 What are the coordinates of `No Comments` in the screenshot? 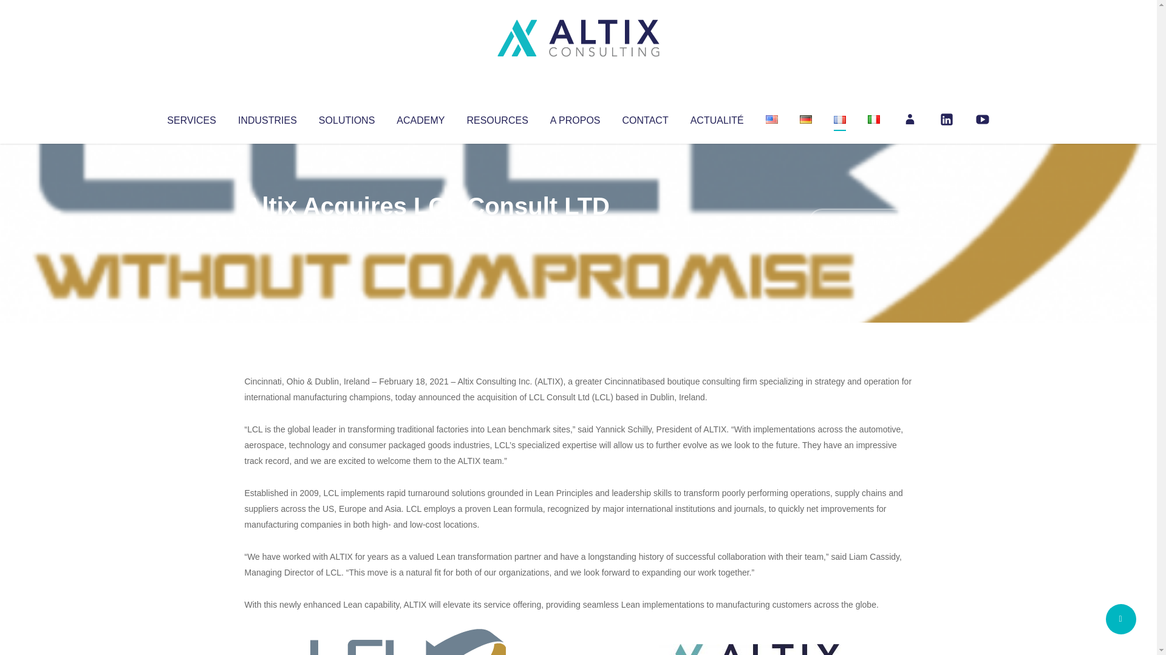 It's located at (860, 222).